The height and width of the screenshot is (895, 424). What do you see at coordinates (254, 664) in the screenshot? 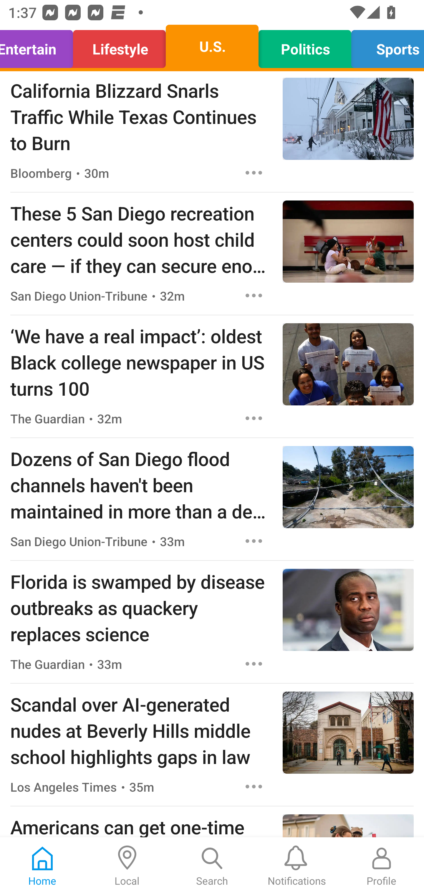
I see `Options` at bounding box center [254, 664].